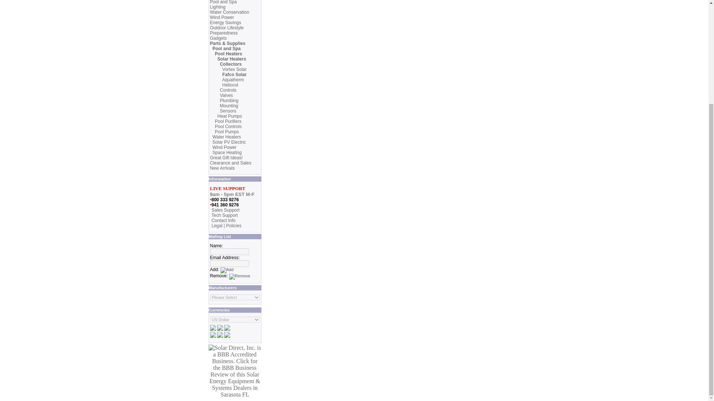 The image size is (714, 401). I want to click on Water Conservation, so click(229, 12).